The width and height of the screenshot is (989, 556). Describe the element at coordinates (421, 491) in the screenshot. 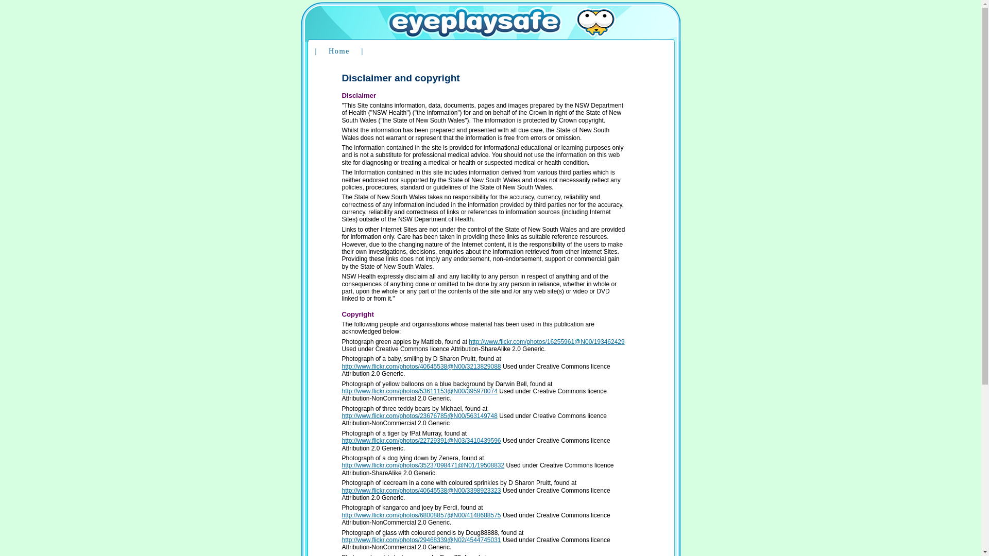

I see `http://www.flickr.com/photos/40645538@N00/3398923323` at that location.